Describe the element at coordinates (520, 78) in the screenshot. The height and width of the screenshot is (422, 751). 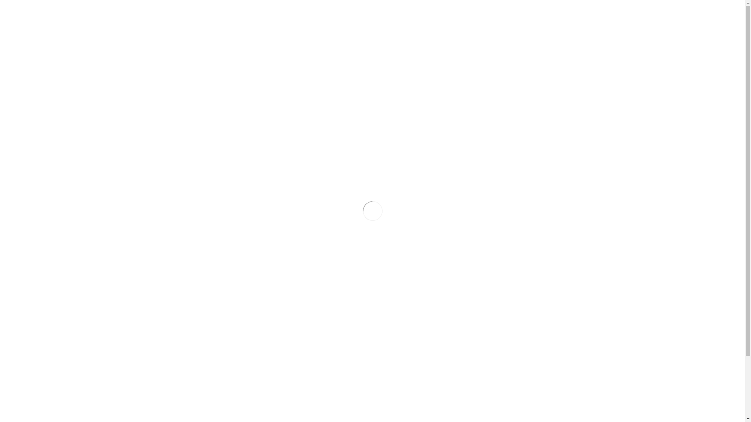
I see `CONTACT & ABOUT US` at that location.